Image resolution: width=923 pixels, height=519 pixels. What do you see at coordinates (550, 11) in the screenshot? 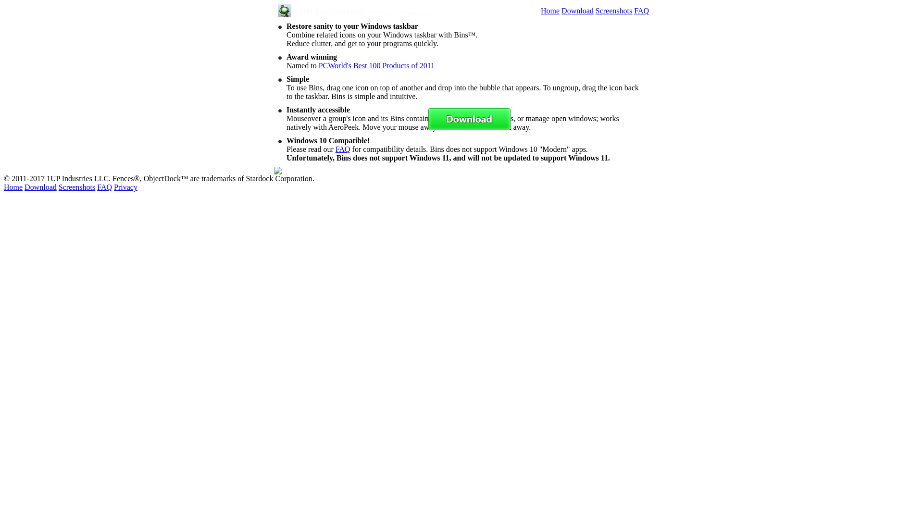
I see `Home` at bounding box center [550, 11].